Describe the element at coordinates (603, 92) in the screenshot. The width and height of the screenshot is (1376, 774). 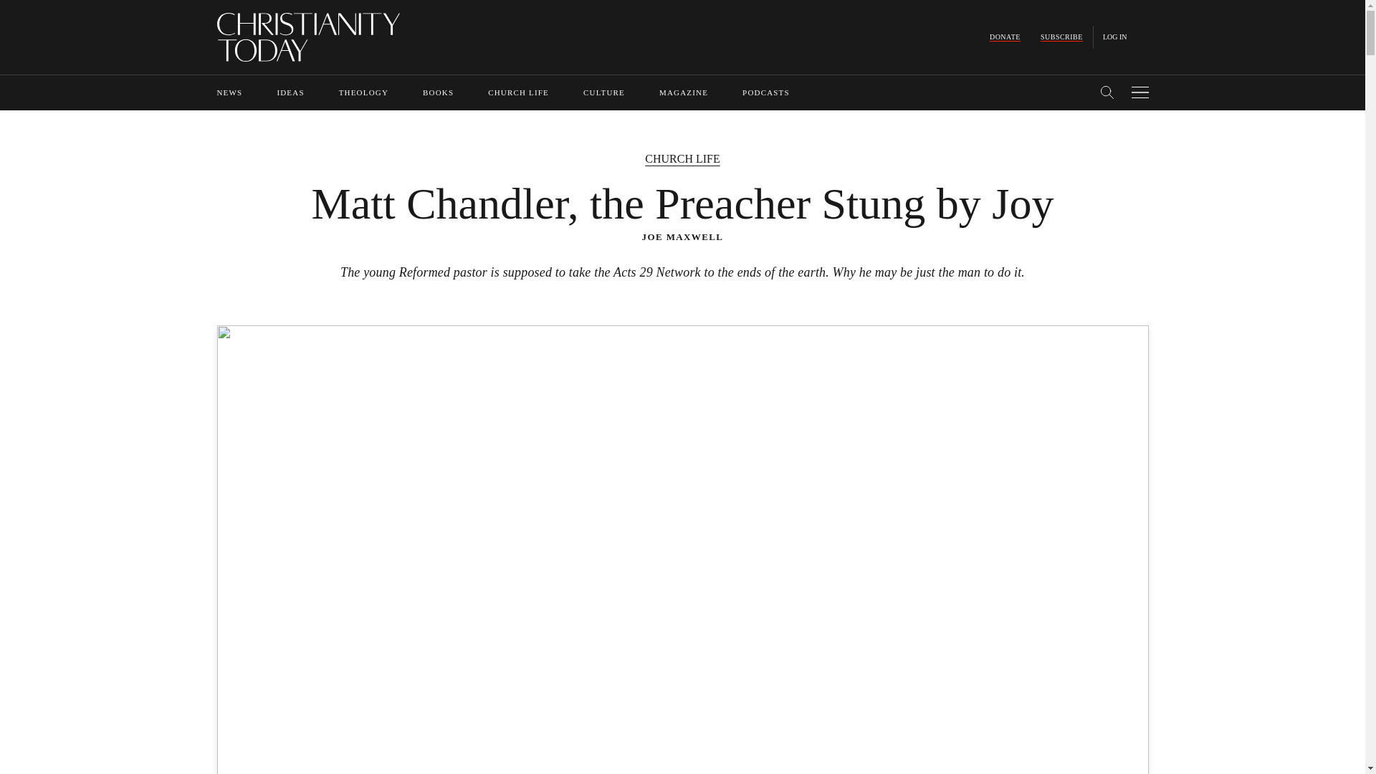
I see `CULTURE` at that location.